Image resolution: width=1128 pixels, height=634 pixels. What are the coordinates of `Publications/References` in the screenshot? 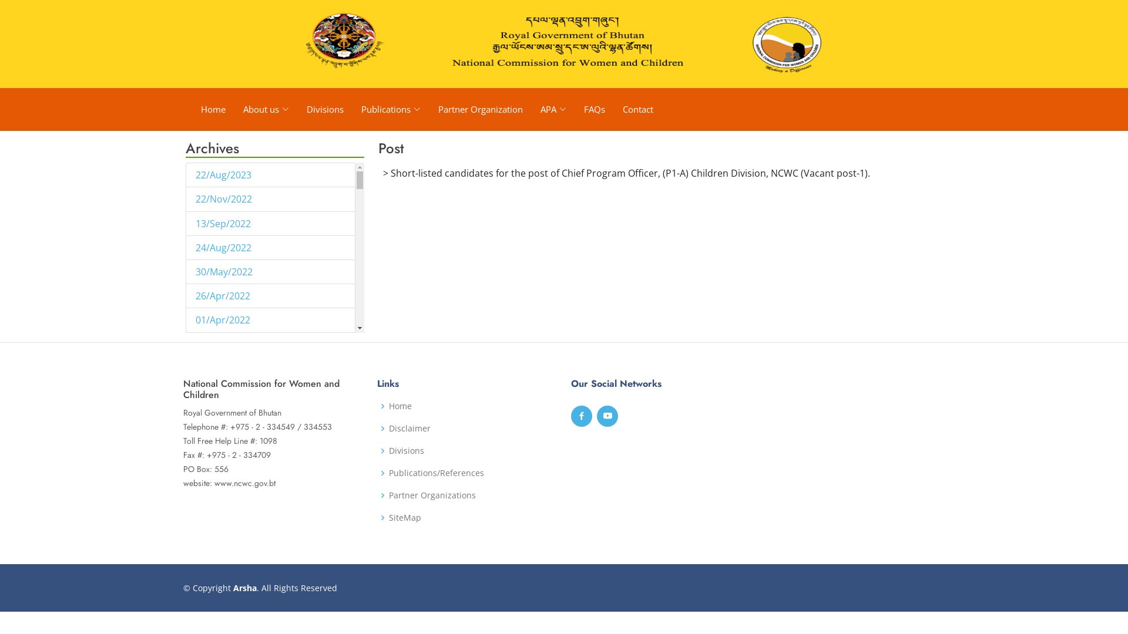 It's located at (437, 473).